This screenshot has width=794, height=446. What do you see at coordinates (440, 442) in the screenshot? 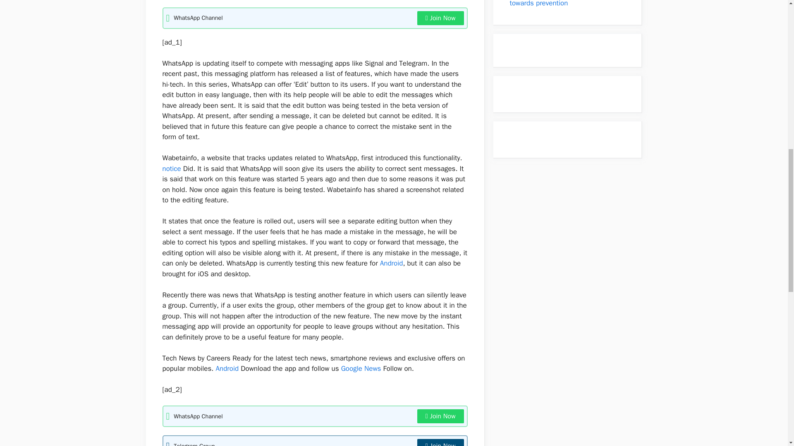
I see `Join Now` at bounding box center [440, 442].